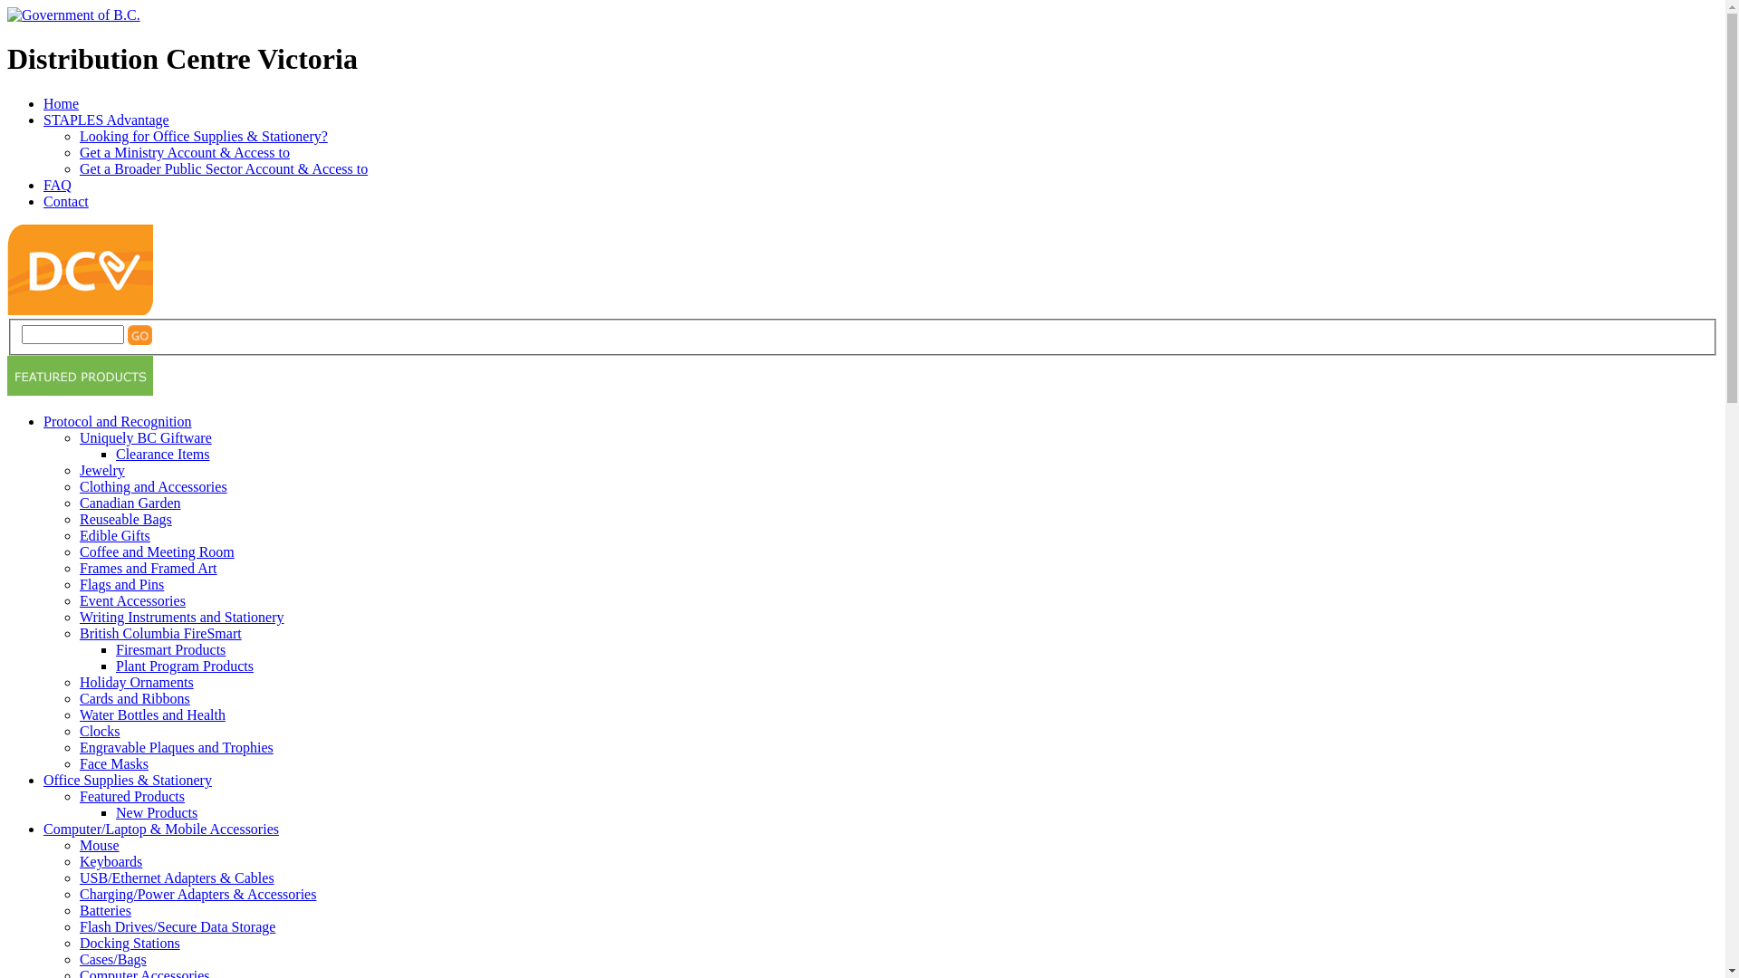  Describe the element at coordinates (100, 732) in the screenshot. I see `Clocks` at that location.